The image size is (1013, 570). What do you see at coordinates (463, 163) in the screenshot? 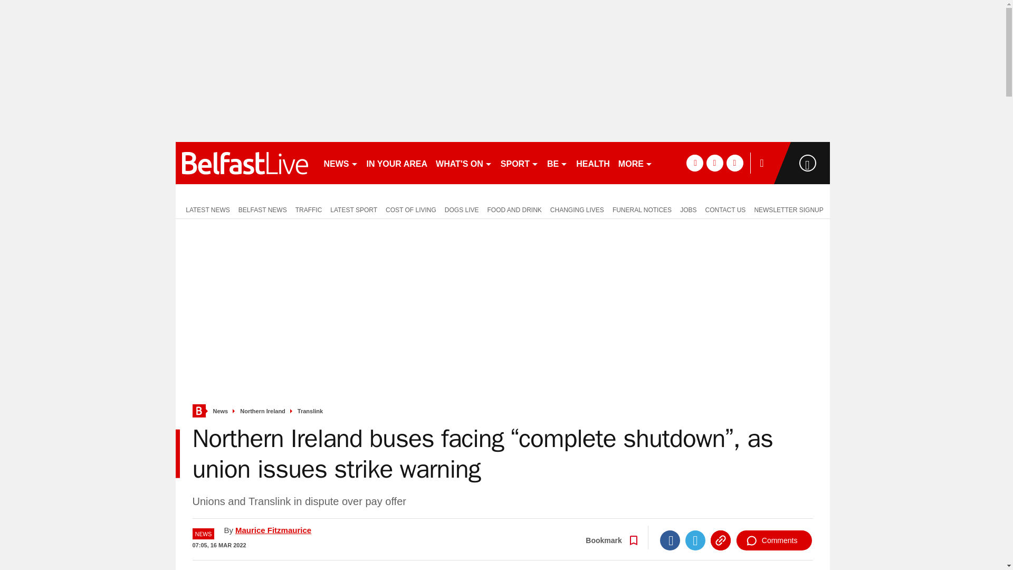
I see `WHAT'S ON` at bounding box center [463, 163].